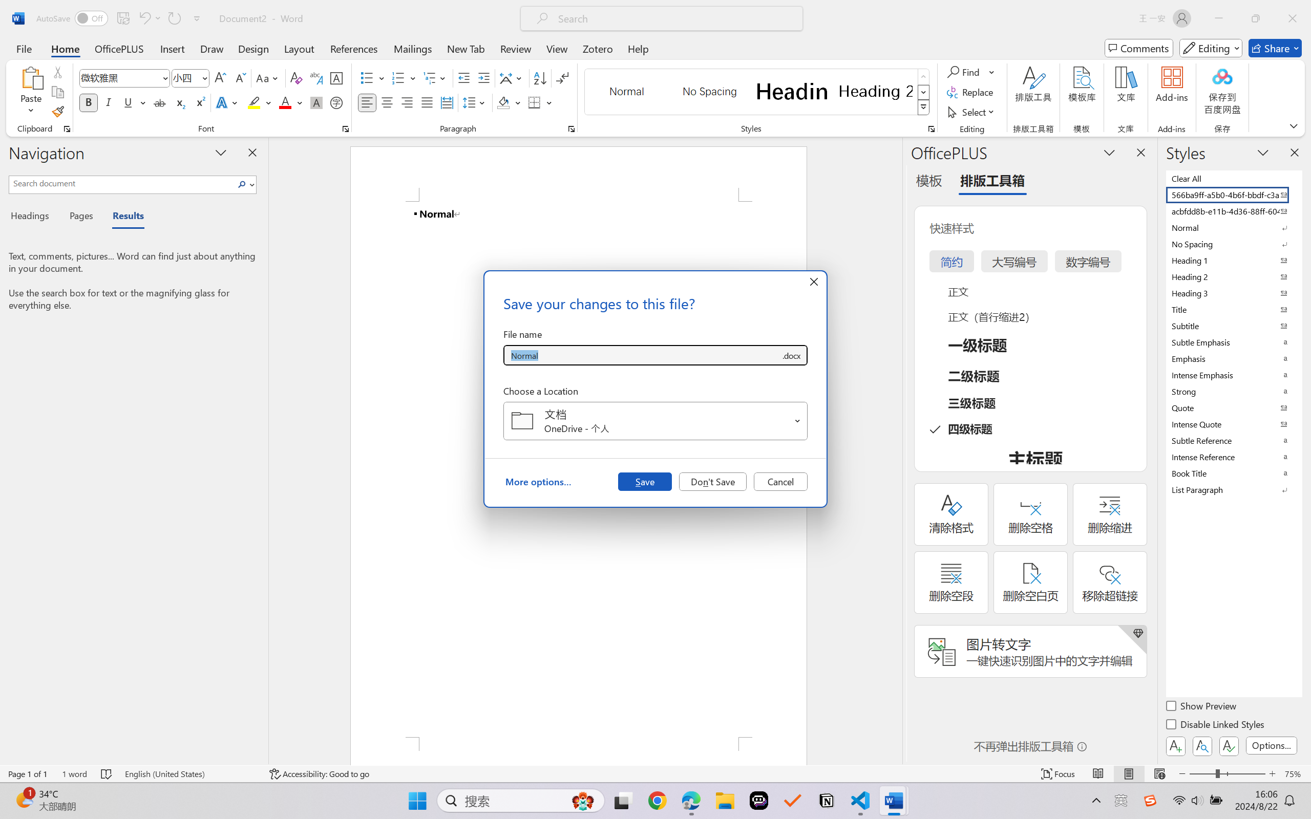  Describe the element at coordinates (1233, 473) in the screenshot. I see `Book Title` at that location.